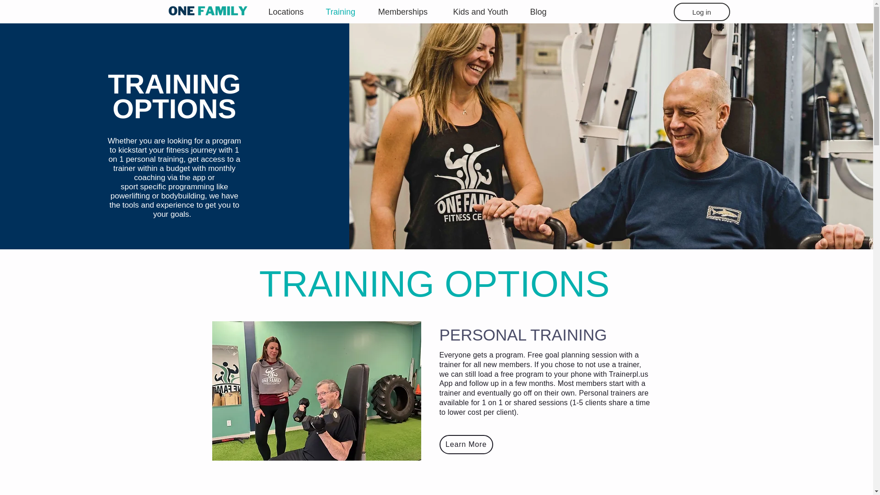 The height and width of the screenshot is (495, 880). I want to click on Log in, so click(702, 12).